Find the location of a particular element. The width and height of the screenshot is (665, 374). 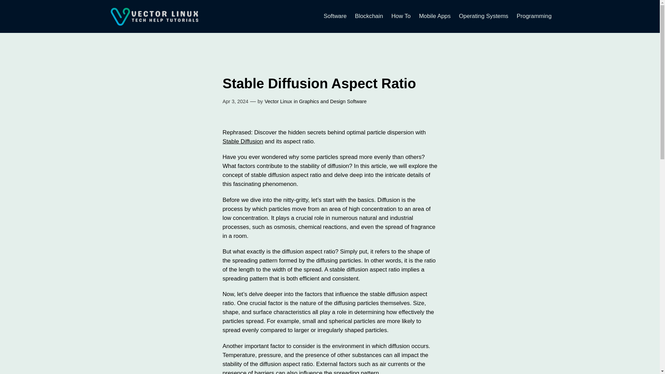

Stable Diffusion is located at coordinates (242, 141).